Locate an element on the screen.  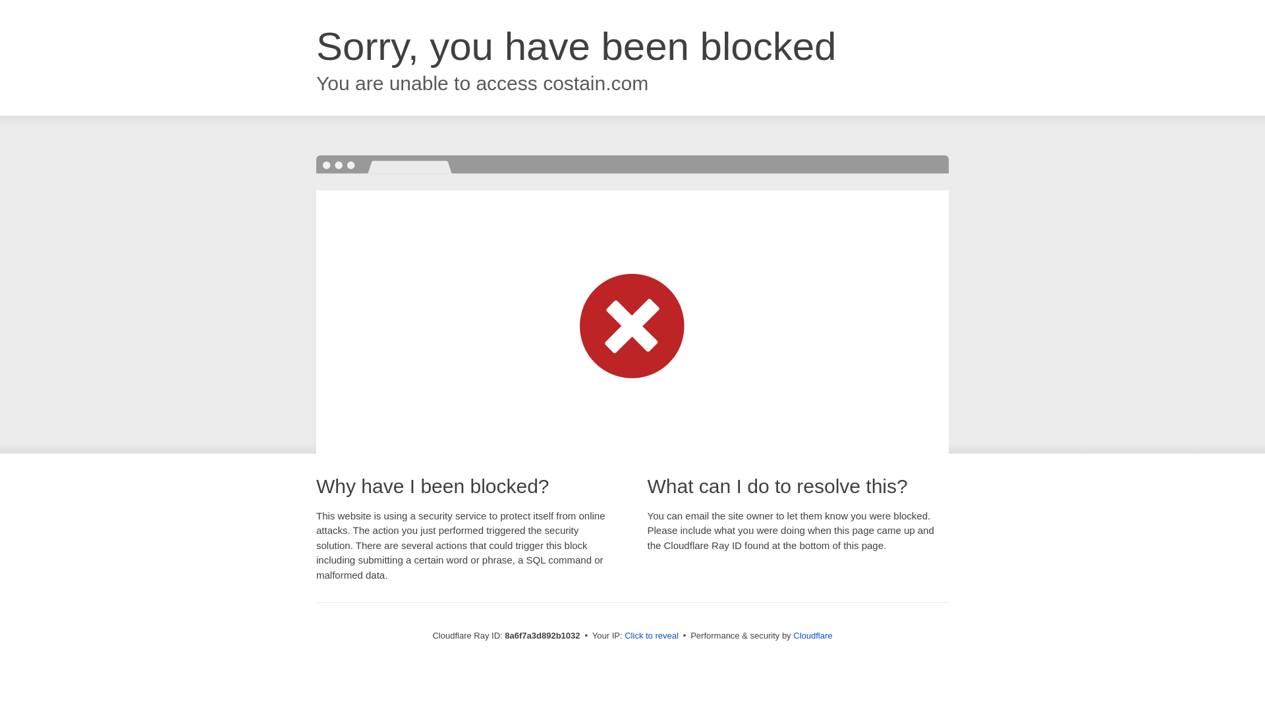
Cloudflare is located at coordinates (812, 635).